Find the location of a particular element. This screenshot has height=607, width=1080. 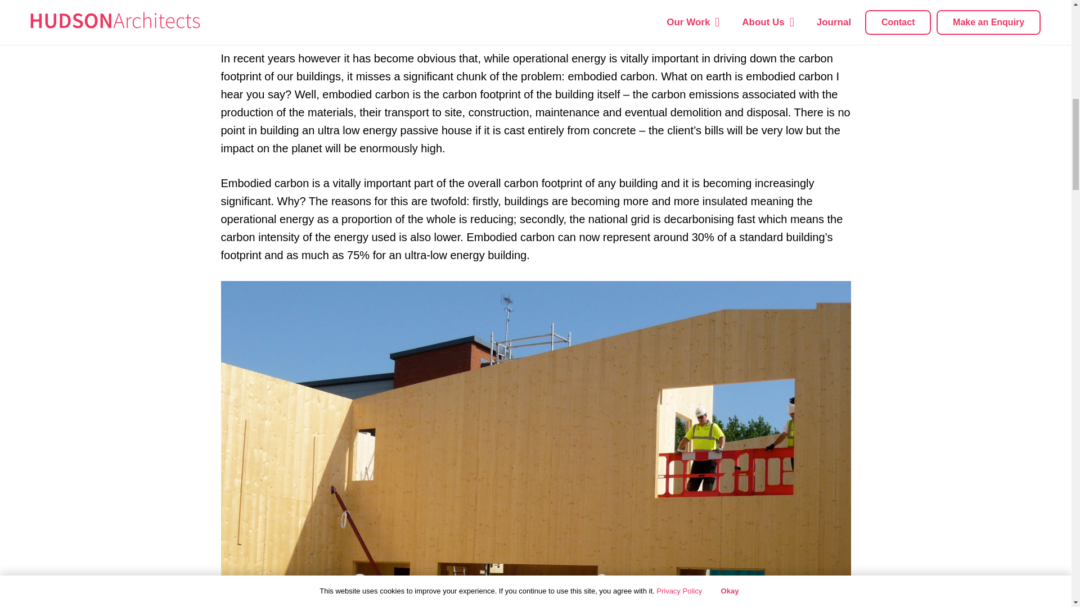

Back to top is located at coordinates (1048, 34).